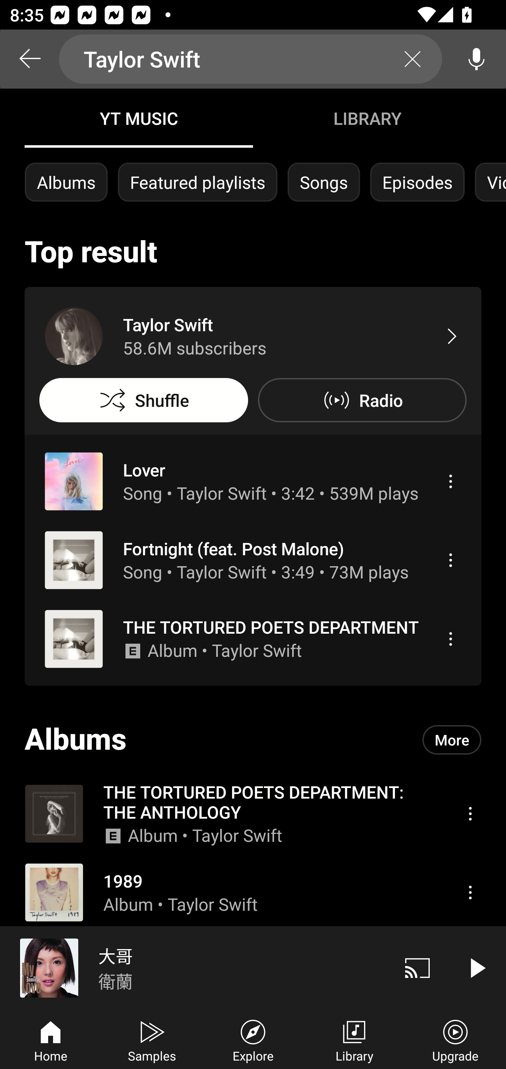  What do you see at coordinates (450, 481) in the screenshot?
I see `Menu` at bounding box center [450, 481].